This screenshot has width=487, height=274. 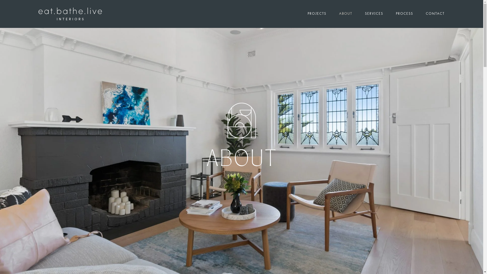 I want to click on PROJECTS, so click(x=323, y=14).